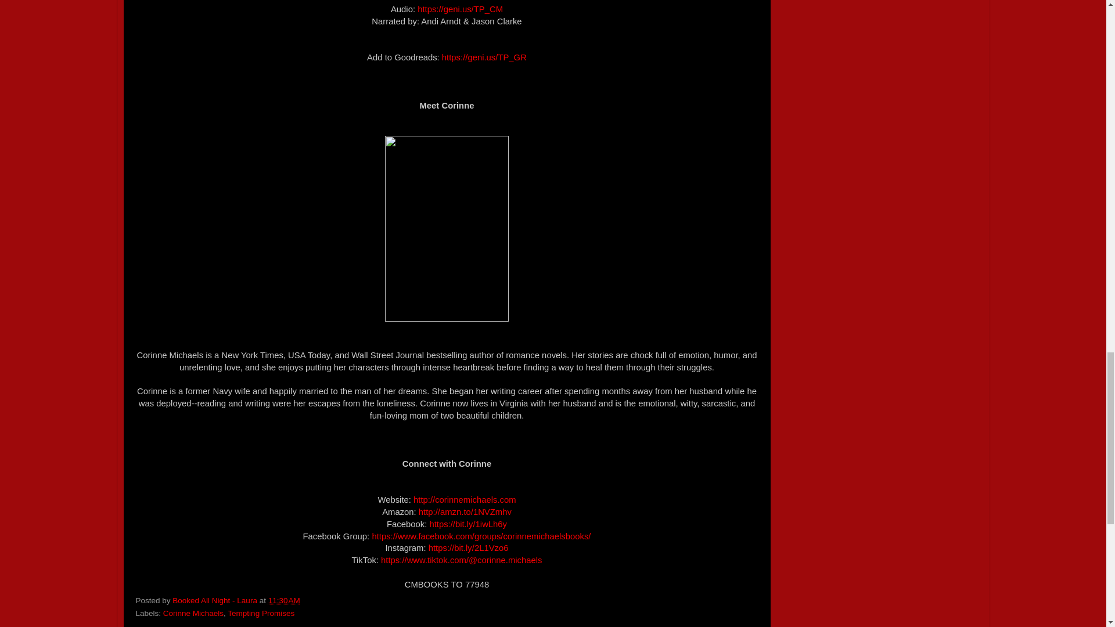 The image size is (1115, 627). Describe the element at coordinates (215, 600) in the screenshot. I see `author profile` at that location.